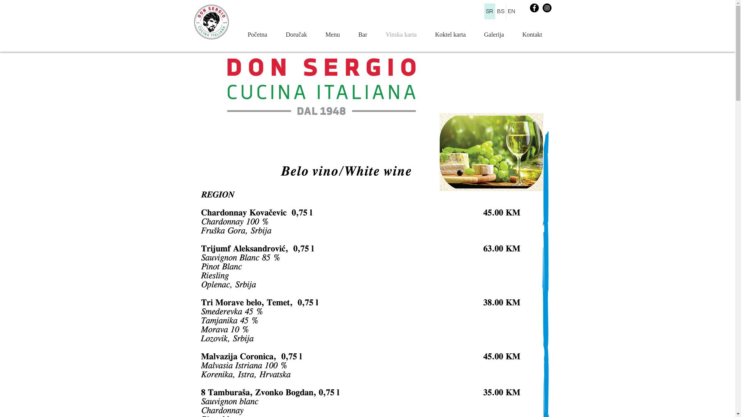 This screenshot has width=741, height=417. I want to click on SR, so click(489, 12).